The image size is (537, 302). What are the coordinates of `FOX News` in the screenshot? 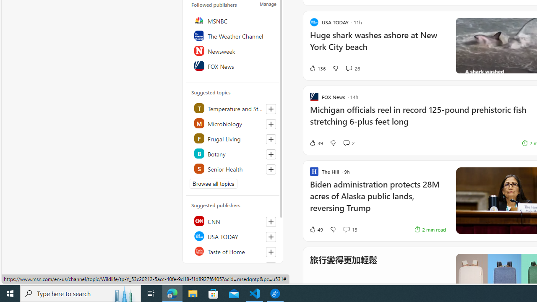 It's located at (233, 65).